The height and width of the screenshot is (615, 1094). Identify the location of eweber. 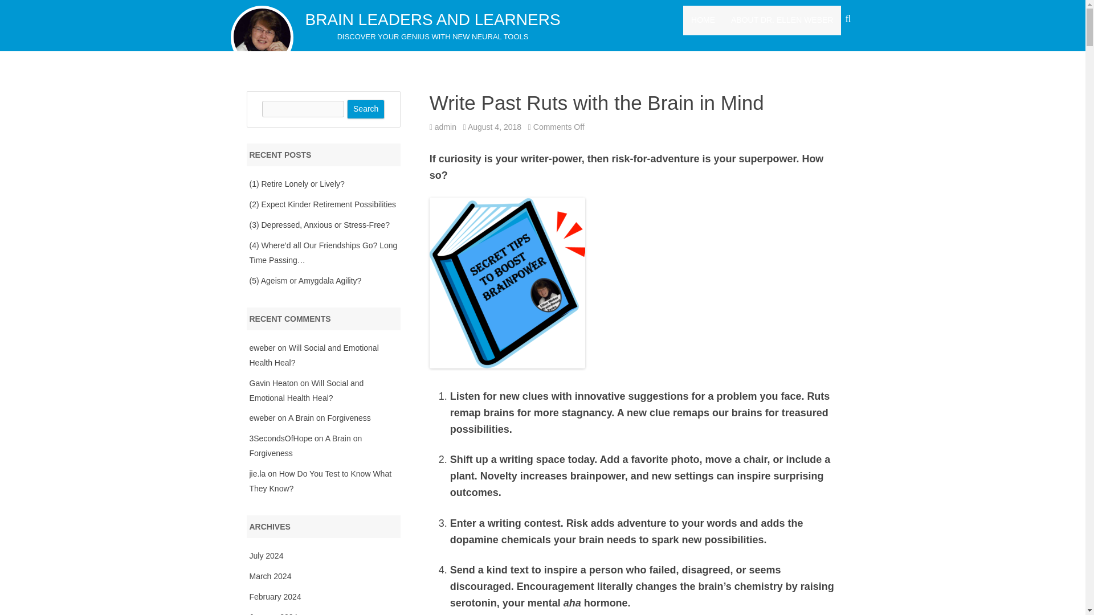
(262, 347).